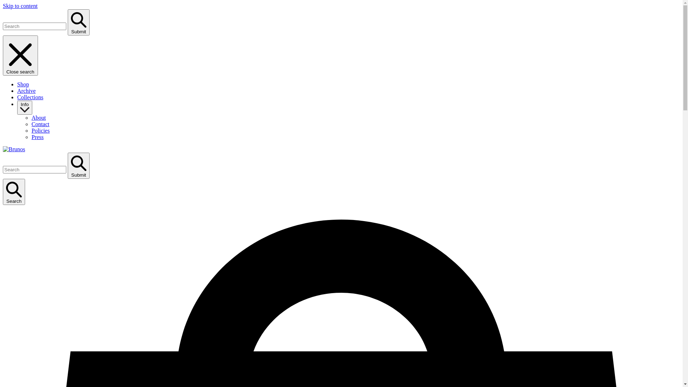 This screenshot has width=688, height=387. Describe the element at coordinates (20, 6) in the screenshot. I see `Skip to content` at that location.